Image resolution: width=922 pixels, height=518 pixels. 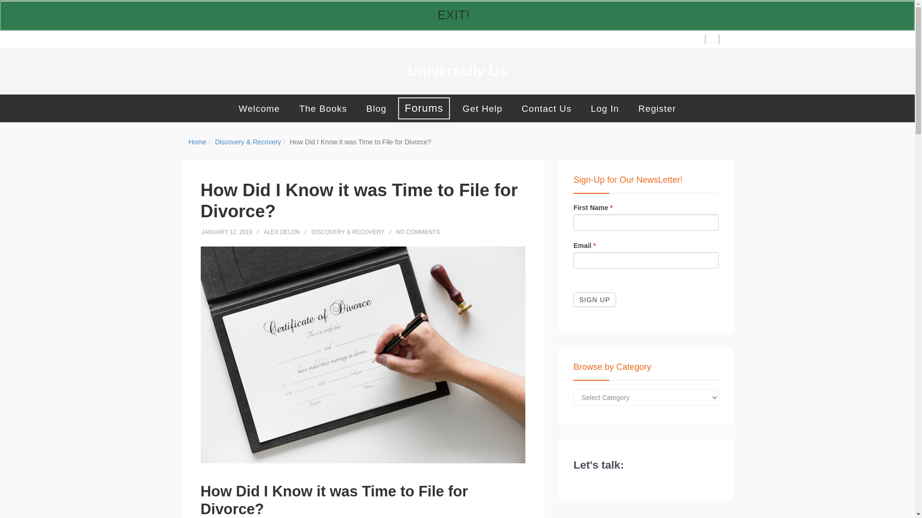 What do you see at coordinates (197, 142) in the screenshot?
I see `Home` at bounding box center [197, 142].